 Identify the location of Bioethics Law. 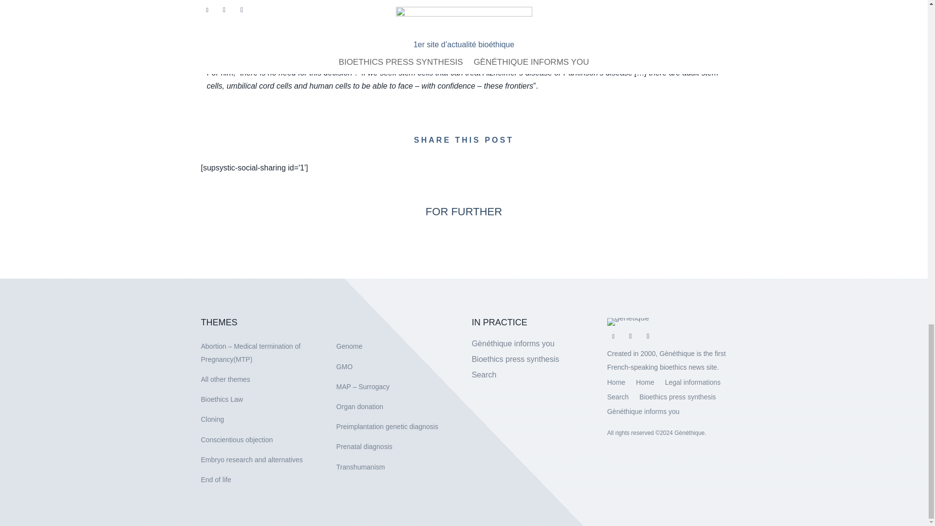
(221, 399).